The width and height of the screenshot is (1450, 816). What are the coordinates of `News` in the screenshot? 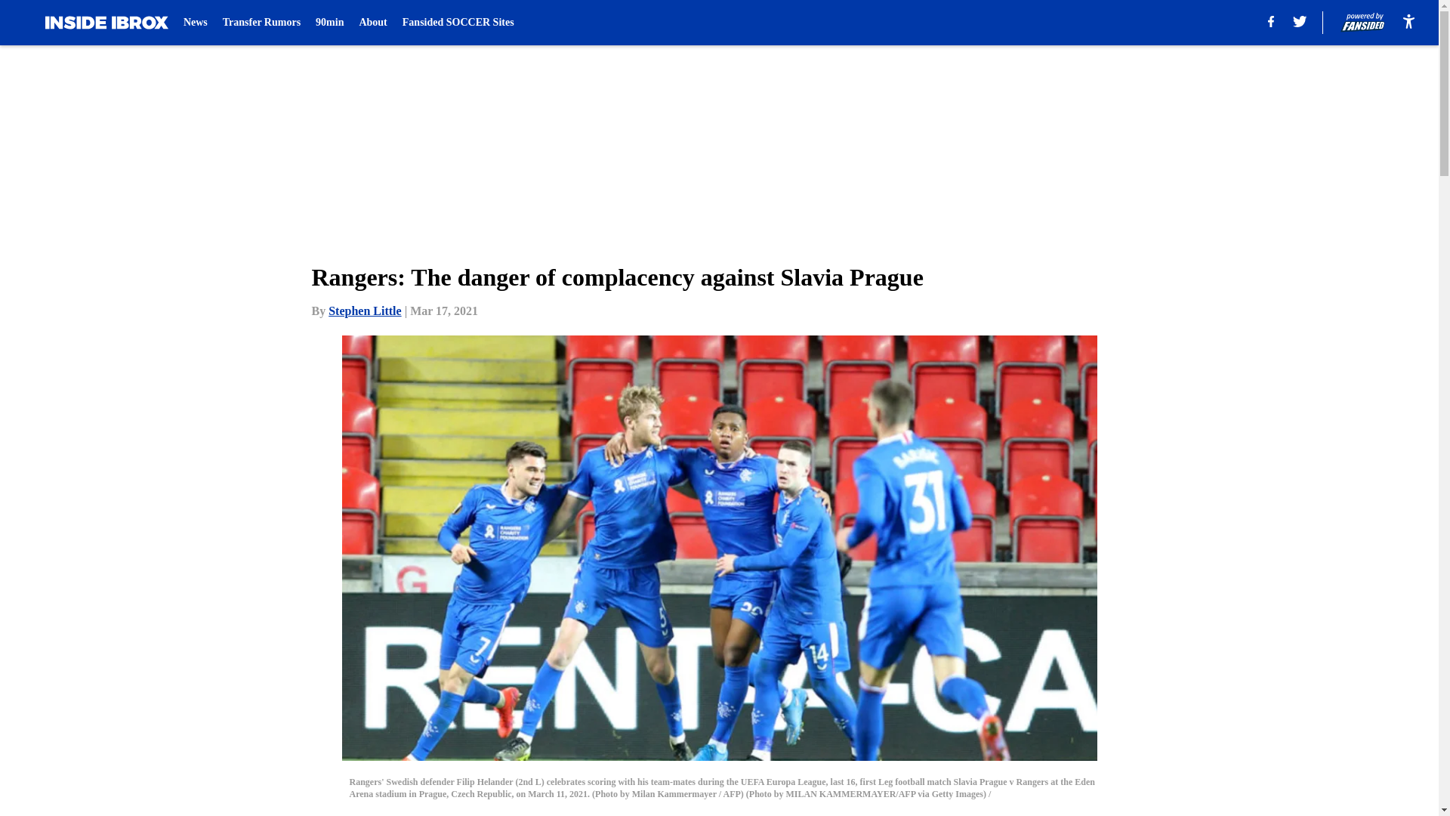 It's located at (195, 23).